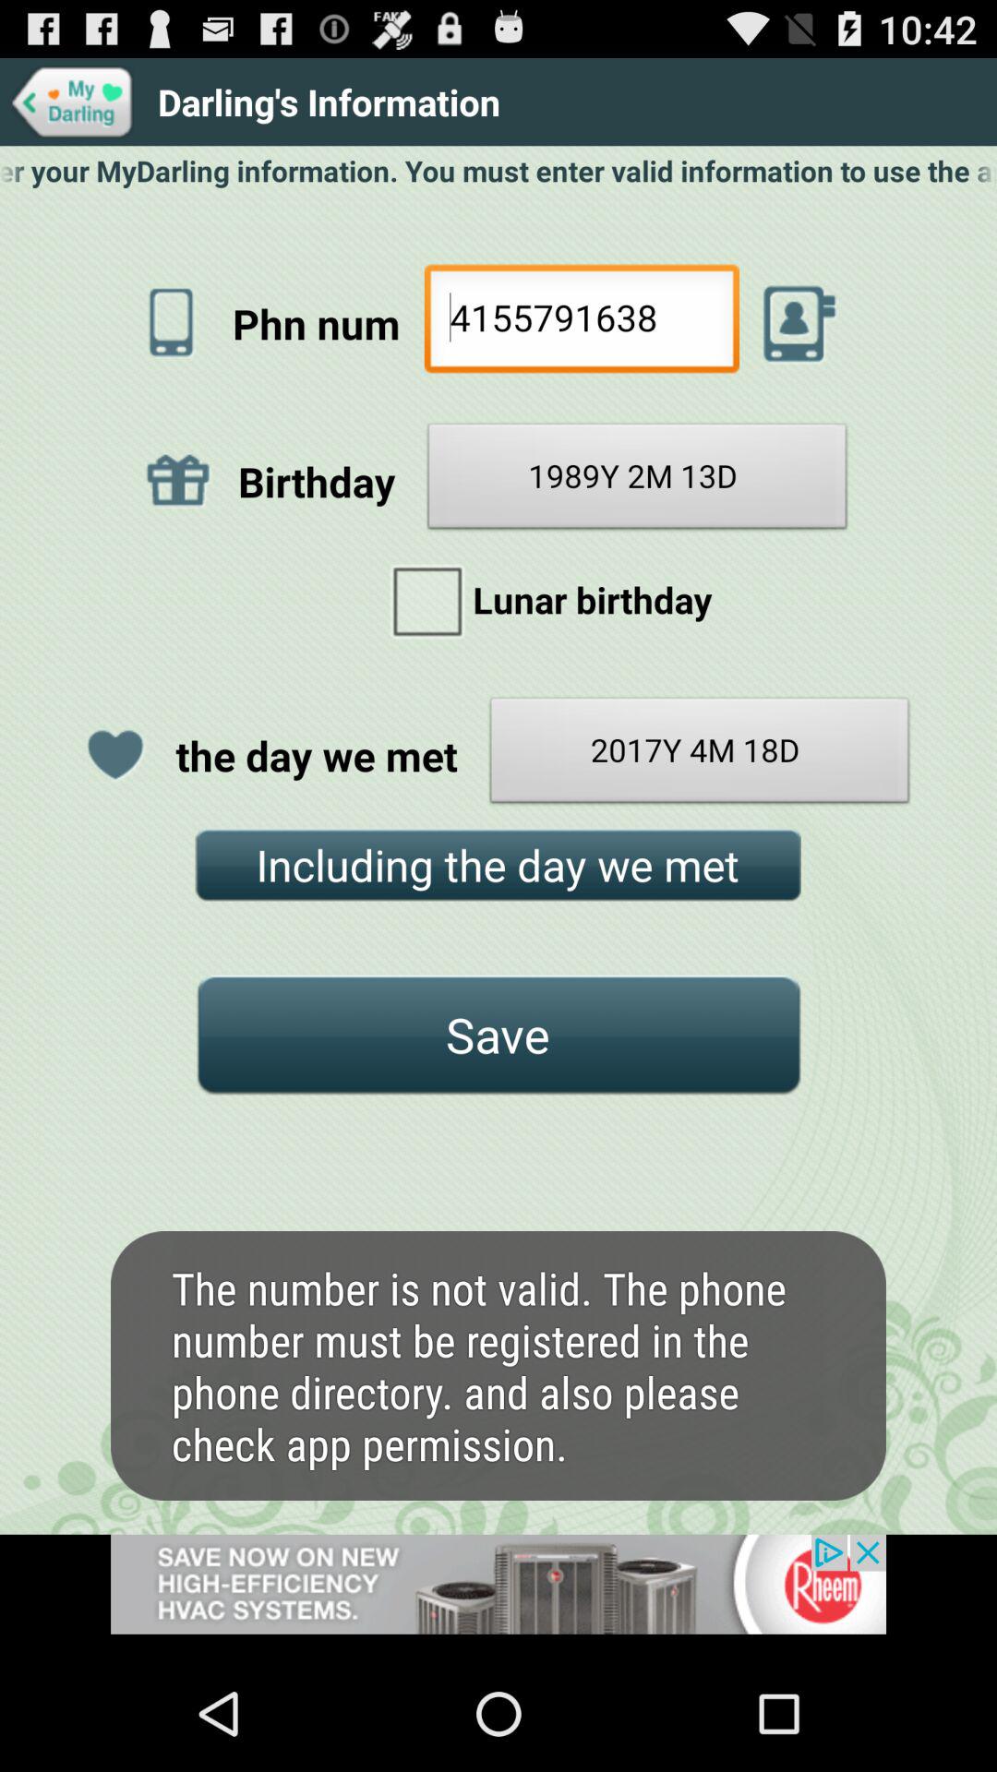 The width and height of the screenshot is (997, 1772). Describe the element at coordinates (498, 1595) in the screenshot. I see `select advertisement for rheem` at that location.